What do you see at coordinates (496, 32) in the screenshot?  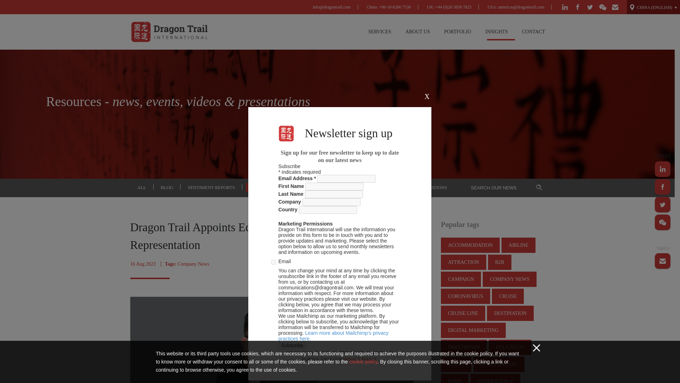 I see `INSIGHTS` at bounding box center [496, 32].